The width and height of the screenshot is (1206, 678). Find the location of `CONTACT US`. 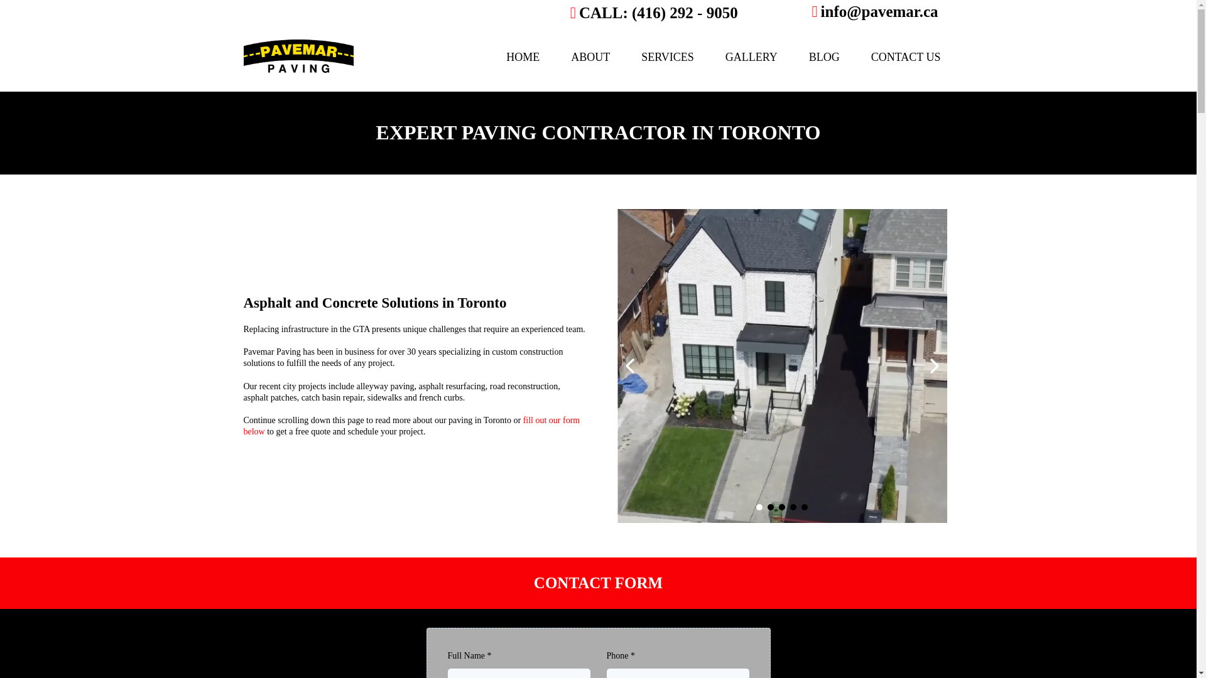

CONTACT US is located at coordinates (906, 56).